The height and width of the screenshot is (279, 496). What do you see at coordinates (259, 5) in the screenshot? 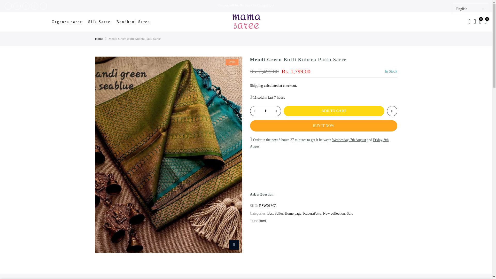
I see `All collections` at bounding box center [259, 5].